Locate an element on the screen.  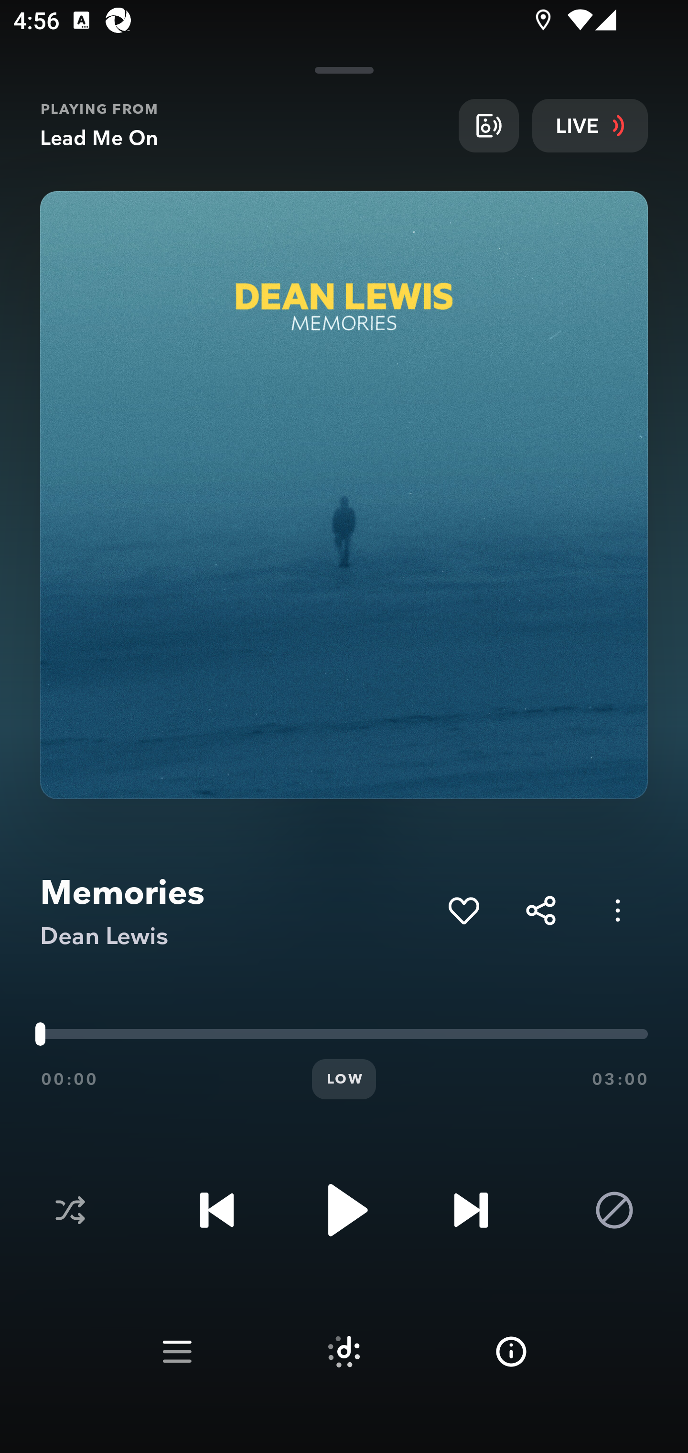
Play queue is located at coordinates (177, 1352).